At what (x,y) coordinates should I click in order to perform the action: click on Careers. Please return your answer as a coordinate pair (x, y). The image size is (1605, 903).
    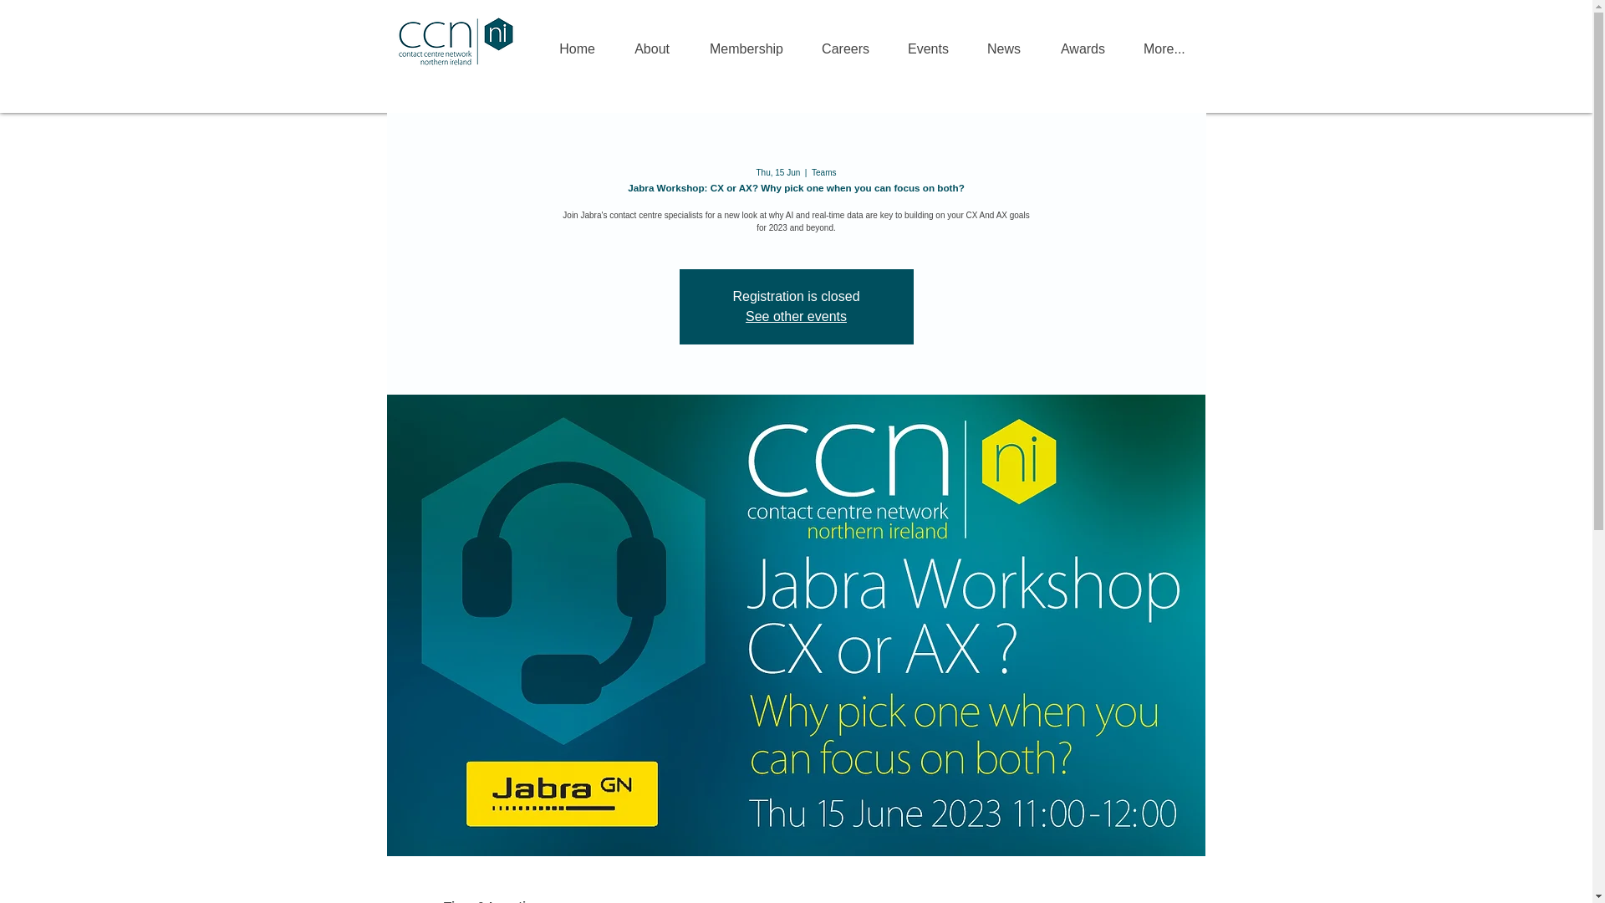
    Looking at the image, I should click on (846, 42).